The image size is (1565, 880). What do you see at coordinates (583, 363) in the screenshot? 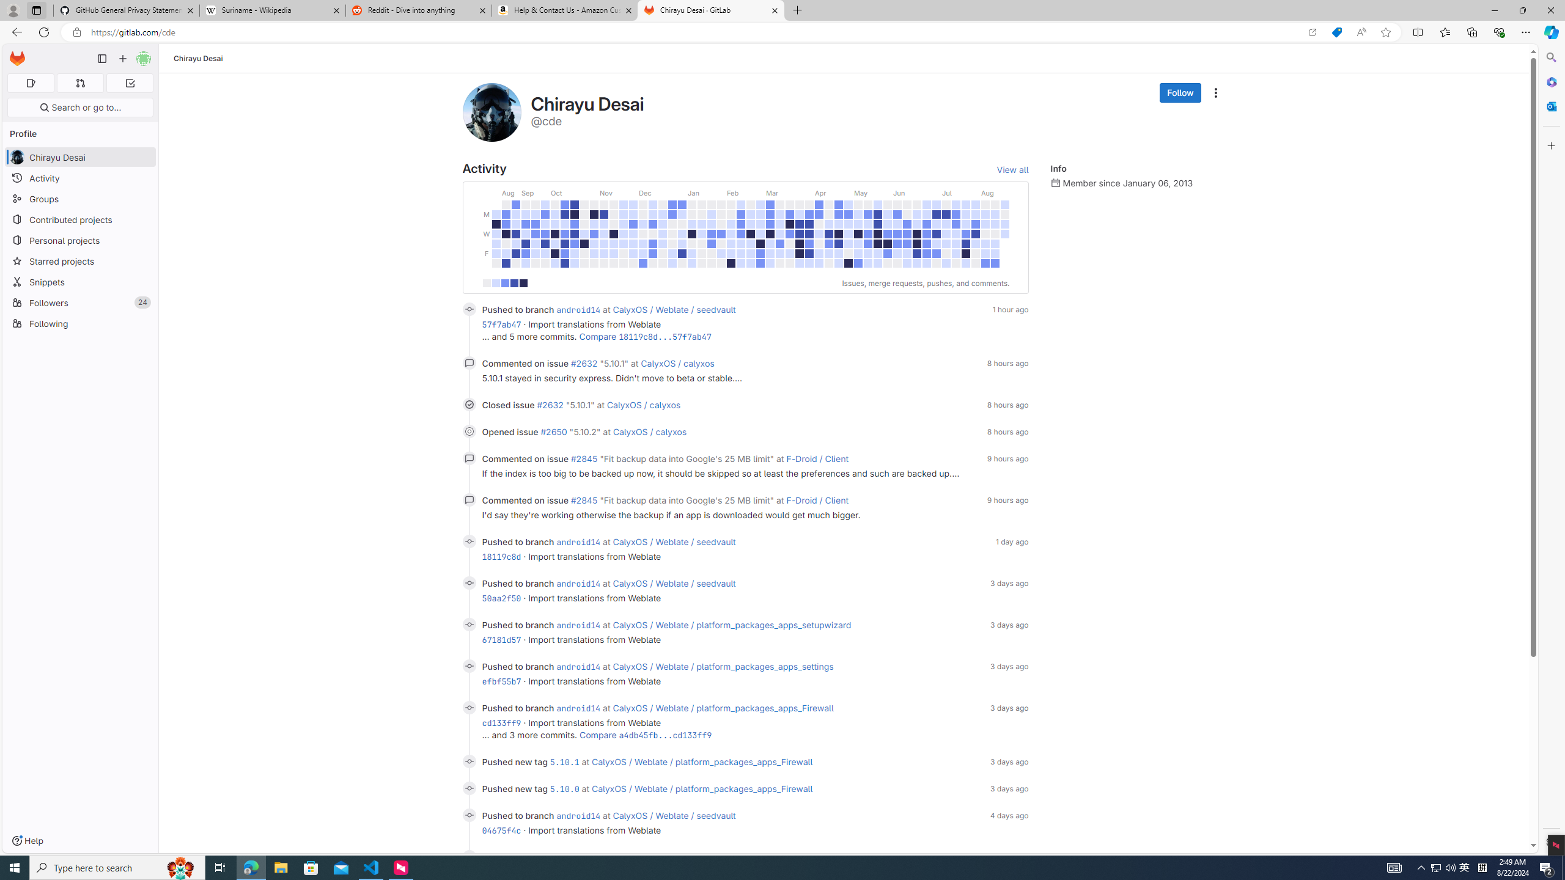
I see `#2632` at bounding box center [583, 363].